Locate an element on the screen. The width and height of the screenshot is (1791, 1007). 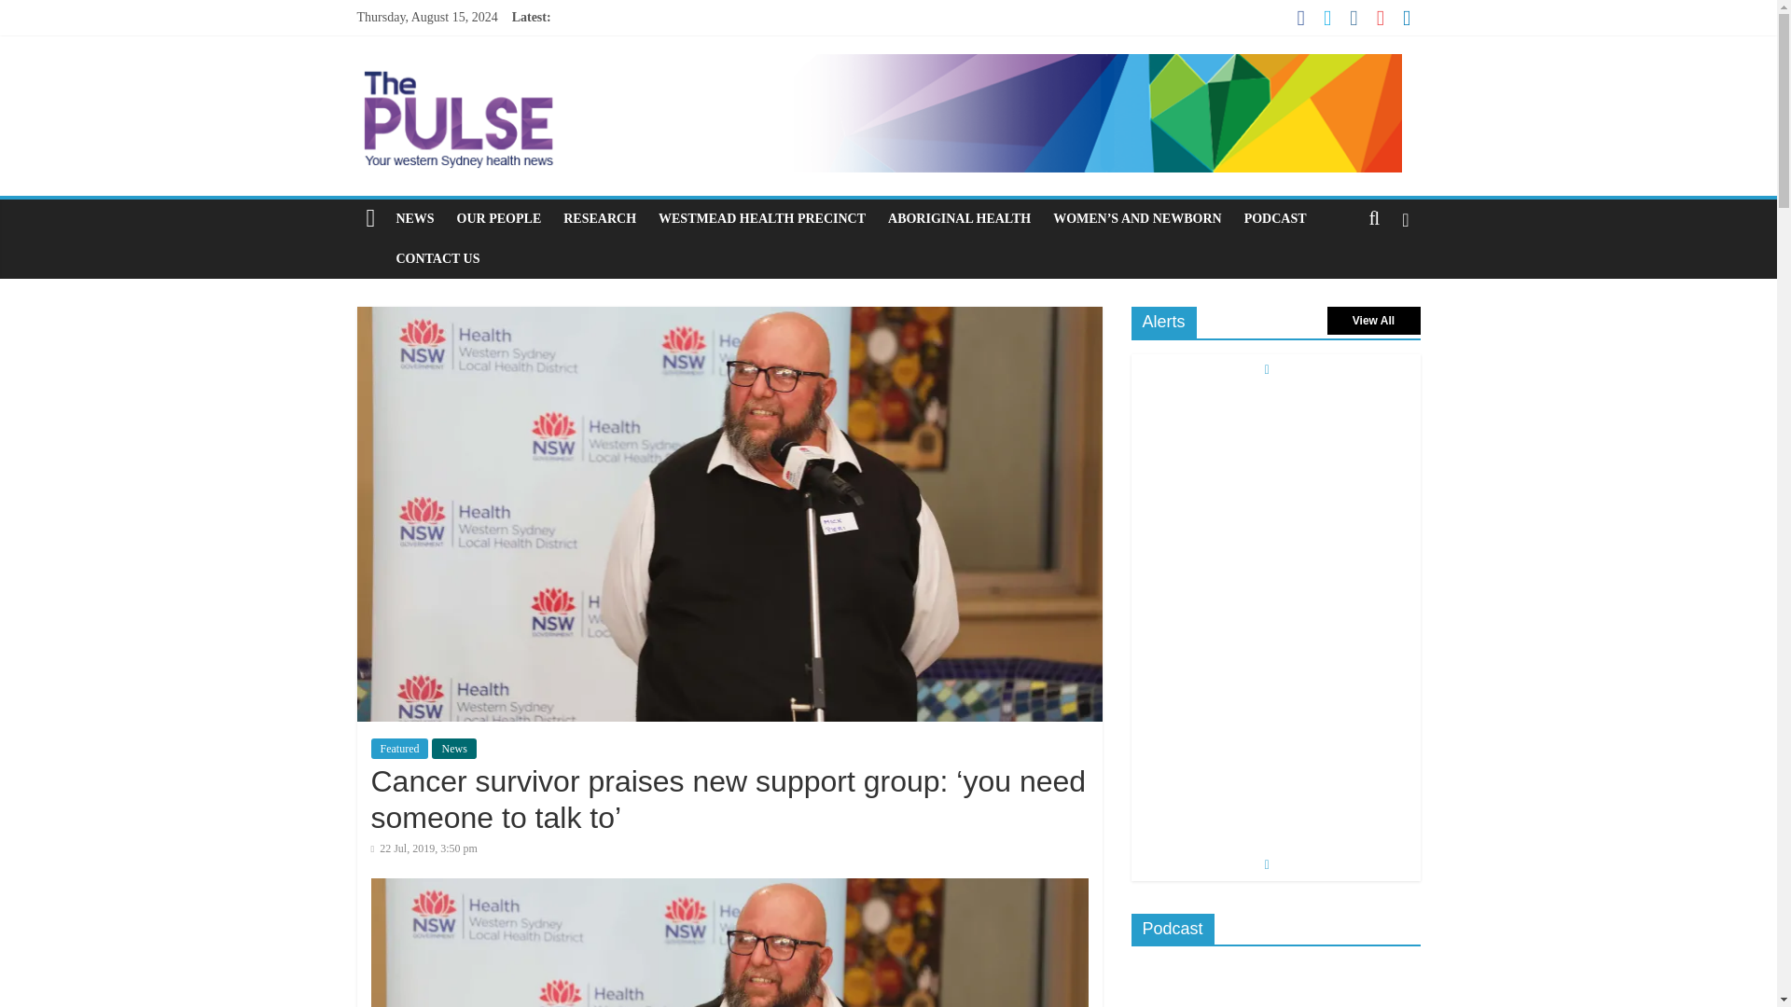
OUR PEOPLE is located at coordinates (500, 218).